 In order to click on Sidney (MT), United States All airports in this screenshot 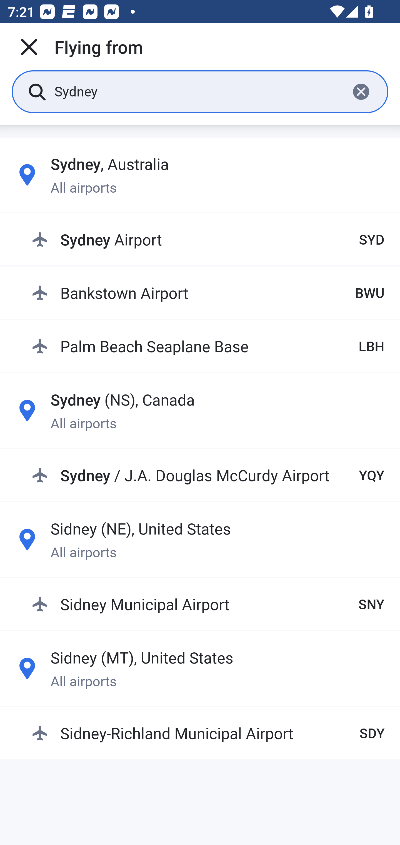, I will do `click(200, 668)`.